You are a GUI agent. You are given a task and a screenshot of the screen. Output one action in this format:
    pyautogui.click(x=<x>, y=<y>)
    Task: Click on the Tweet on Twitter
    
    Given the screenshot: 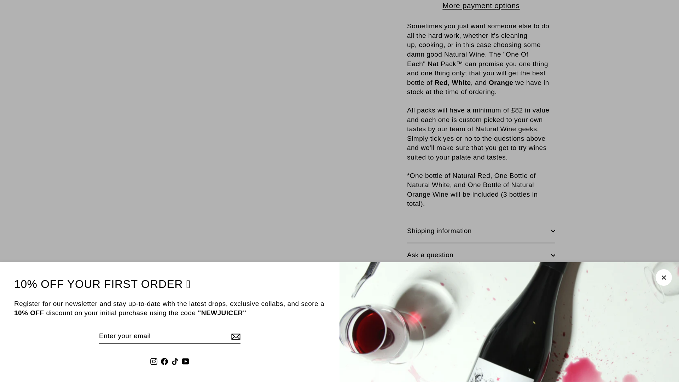 What is the action you would take?
    pyautogui.click(x=482, y=286)
    